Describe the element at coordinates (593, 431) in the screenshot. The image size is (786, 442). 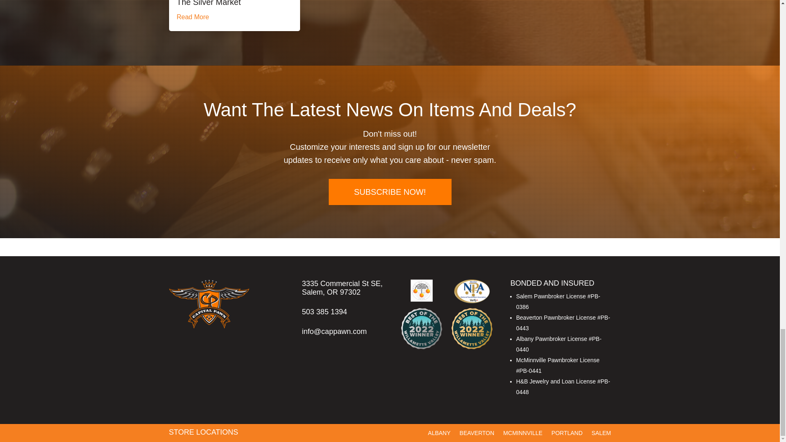
I see `Youtube` at that location.